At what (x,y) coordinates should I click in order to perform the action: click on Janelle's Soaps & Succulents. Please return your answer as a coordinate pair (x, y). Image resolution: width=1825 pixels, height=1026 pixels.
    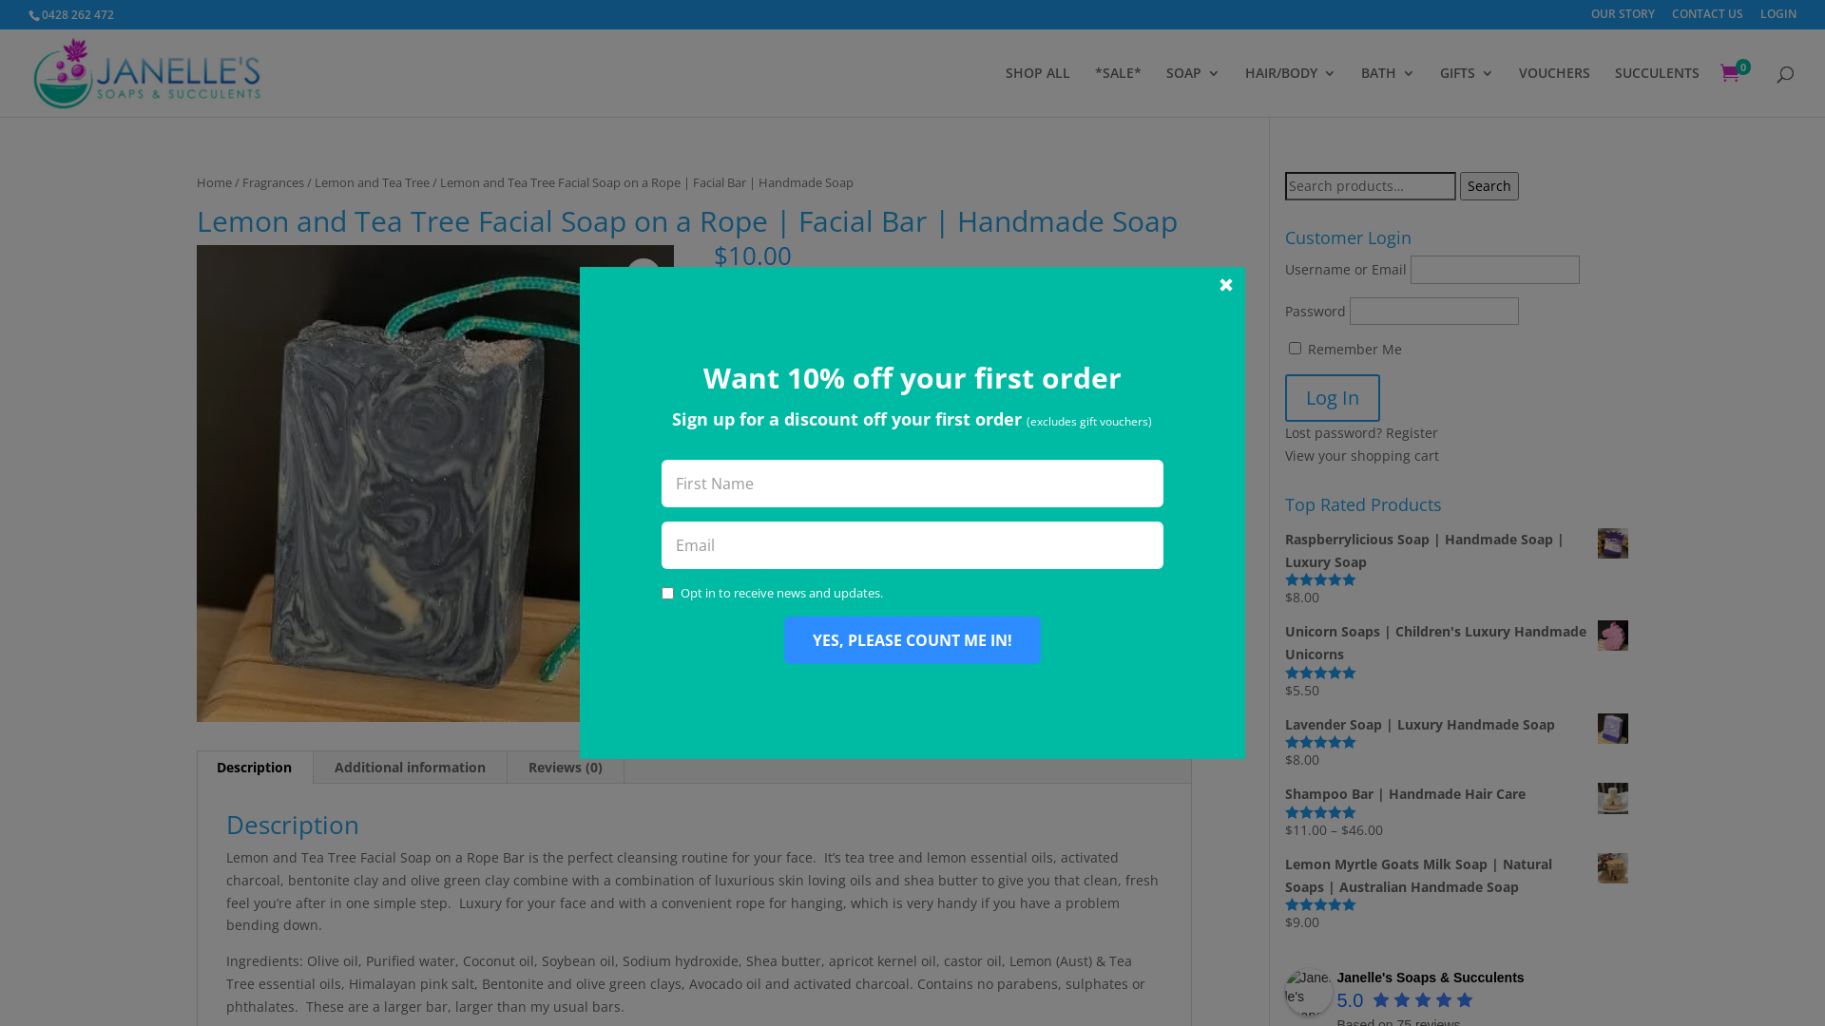
    Looking at the image, I should click on (1430, 978).